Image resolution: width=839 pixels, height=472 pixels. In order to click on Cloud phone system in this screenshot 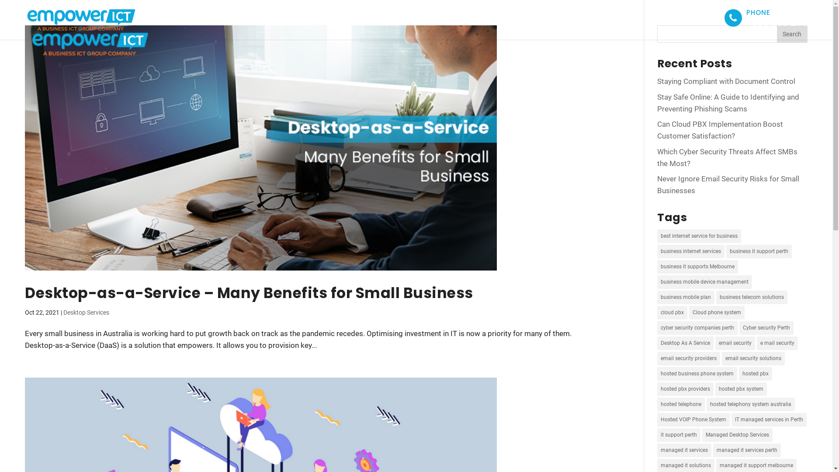, I will do `click(717, 313)`.